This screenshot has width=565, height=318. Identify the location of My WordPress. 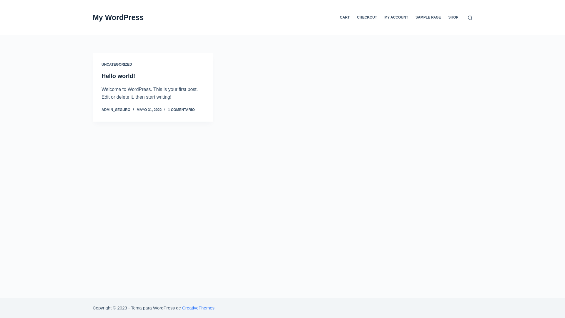
(118, 17).